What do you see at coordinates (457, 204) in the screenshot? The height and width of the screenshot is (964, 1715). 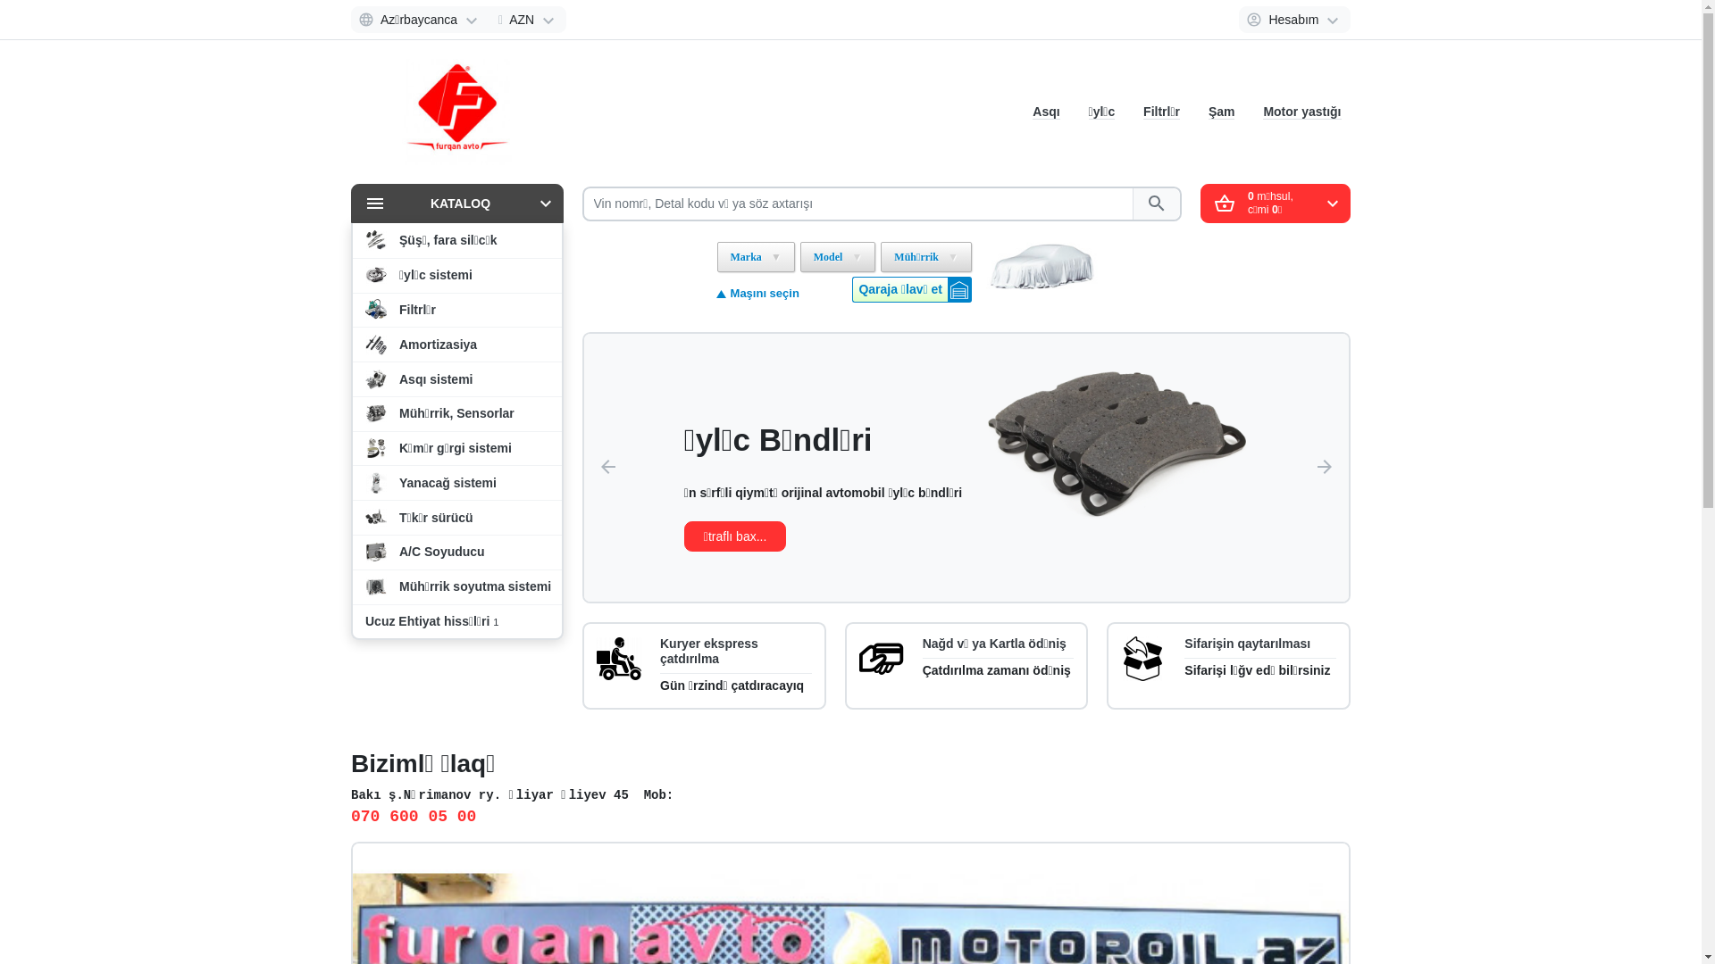 I see `KATALOQ` at bounding box center [457, 204].